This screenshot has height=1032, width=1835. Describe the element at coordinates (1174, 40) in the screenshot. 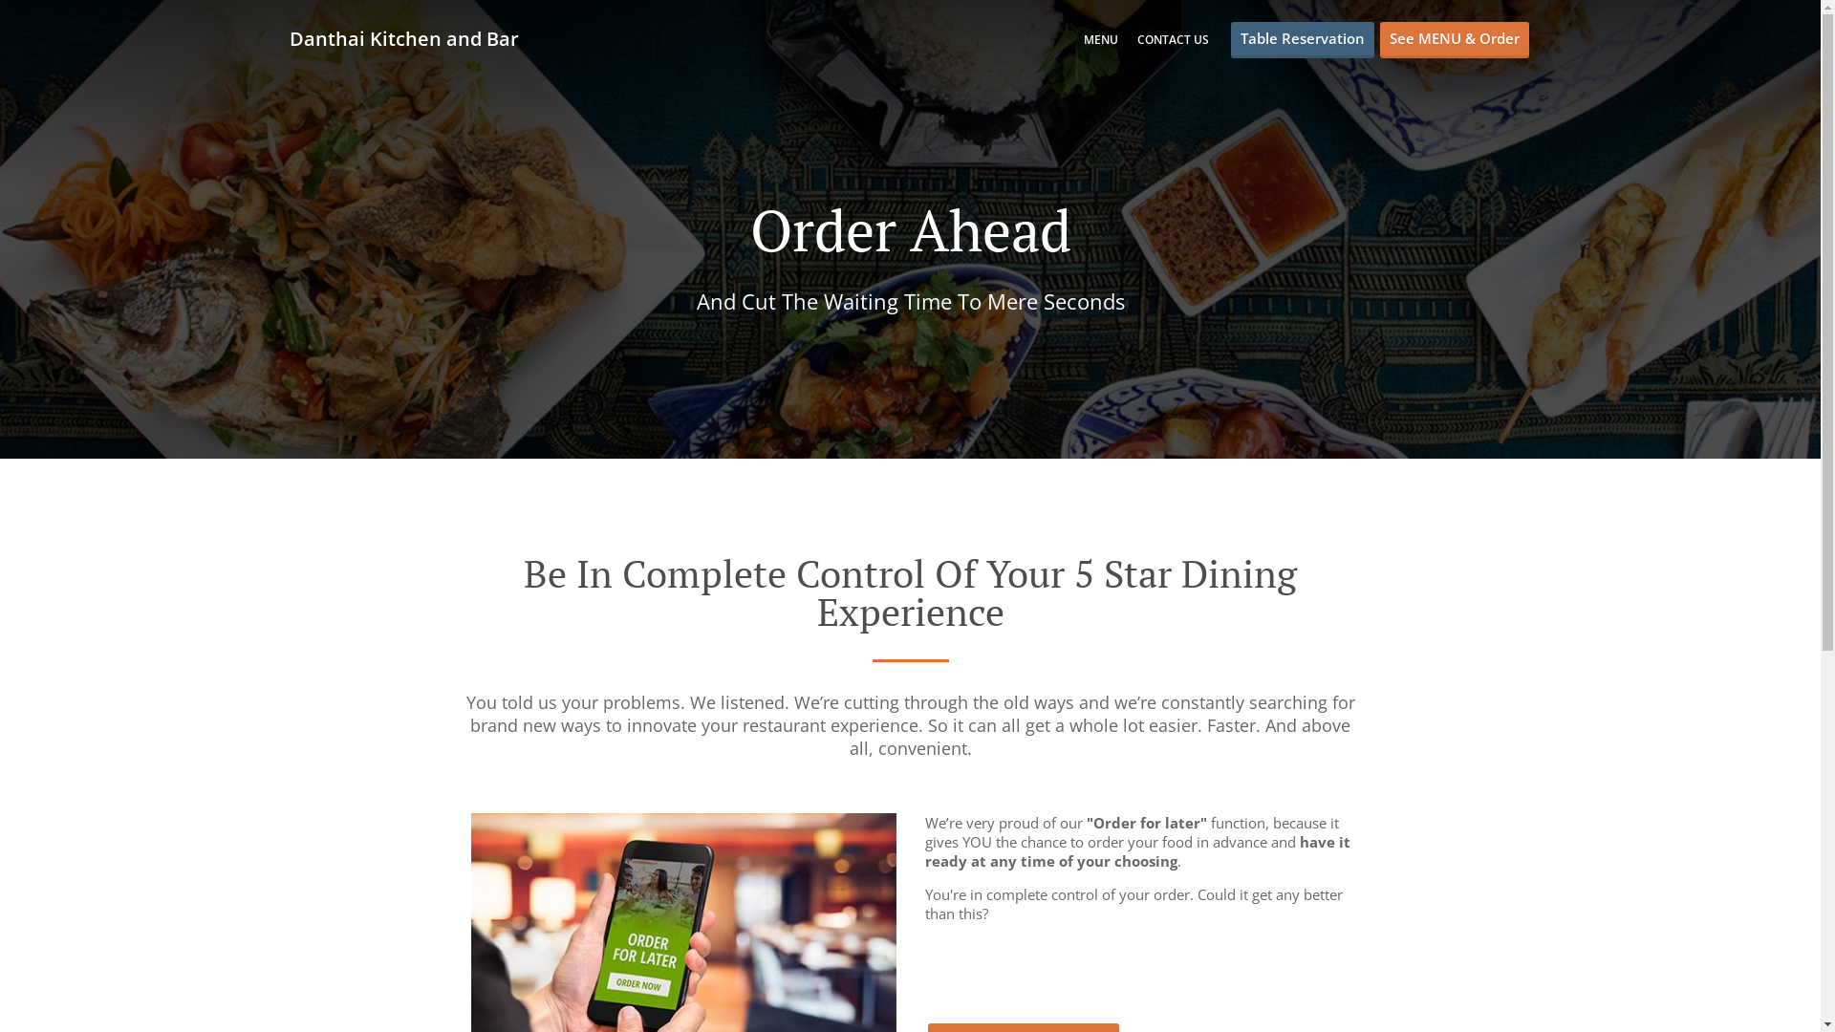

I see `CONTACT US` at that location.